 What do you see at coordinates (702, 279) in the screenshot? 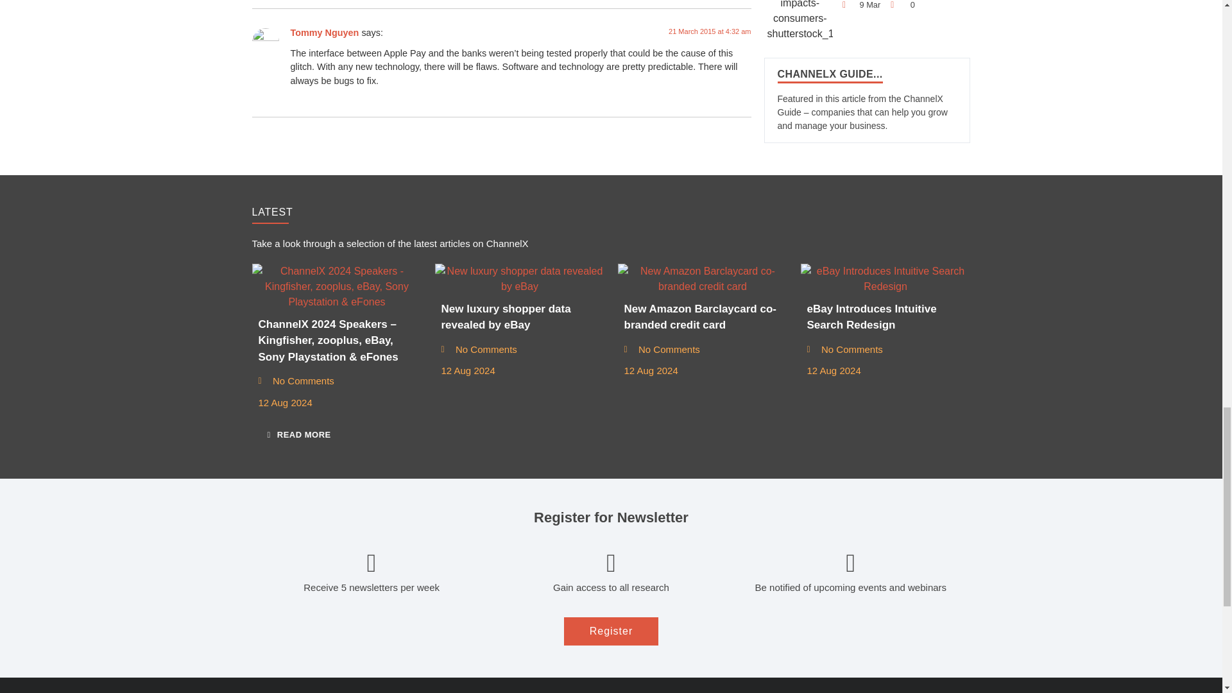
I see `New Amazon Barclaycard co-branded credit card` at bounding box center [702, 279].